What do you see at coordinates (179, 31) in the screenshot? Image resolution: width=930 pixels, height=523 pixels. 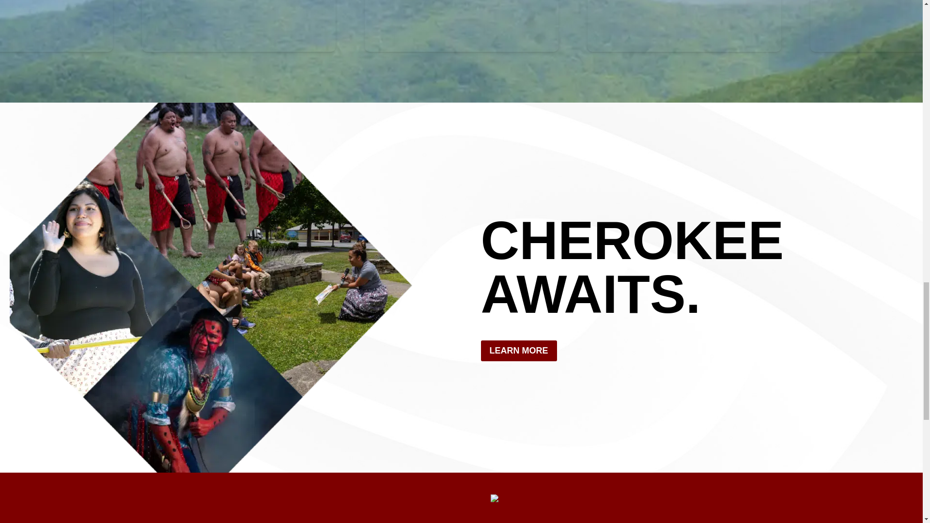 I see `Learn More` at bounding box center [179, 31].